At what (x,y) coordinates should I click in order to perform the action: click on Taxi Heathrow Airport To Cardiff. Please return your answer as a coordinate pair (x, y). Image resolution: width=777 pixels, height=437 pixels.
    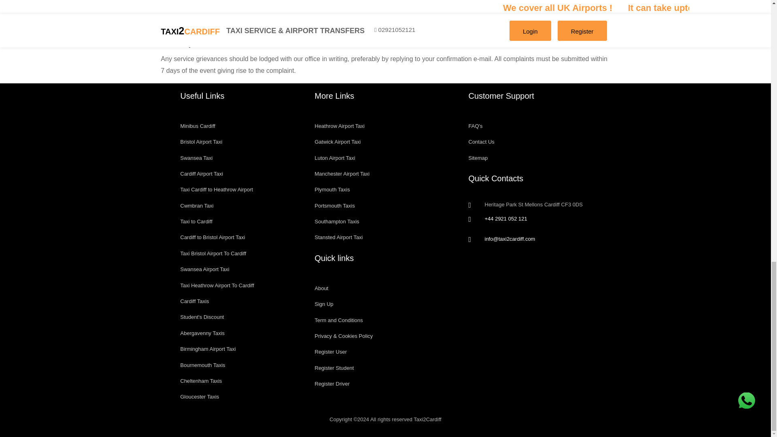
    Looking at the image, I should click on (241, 285).